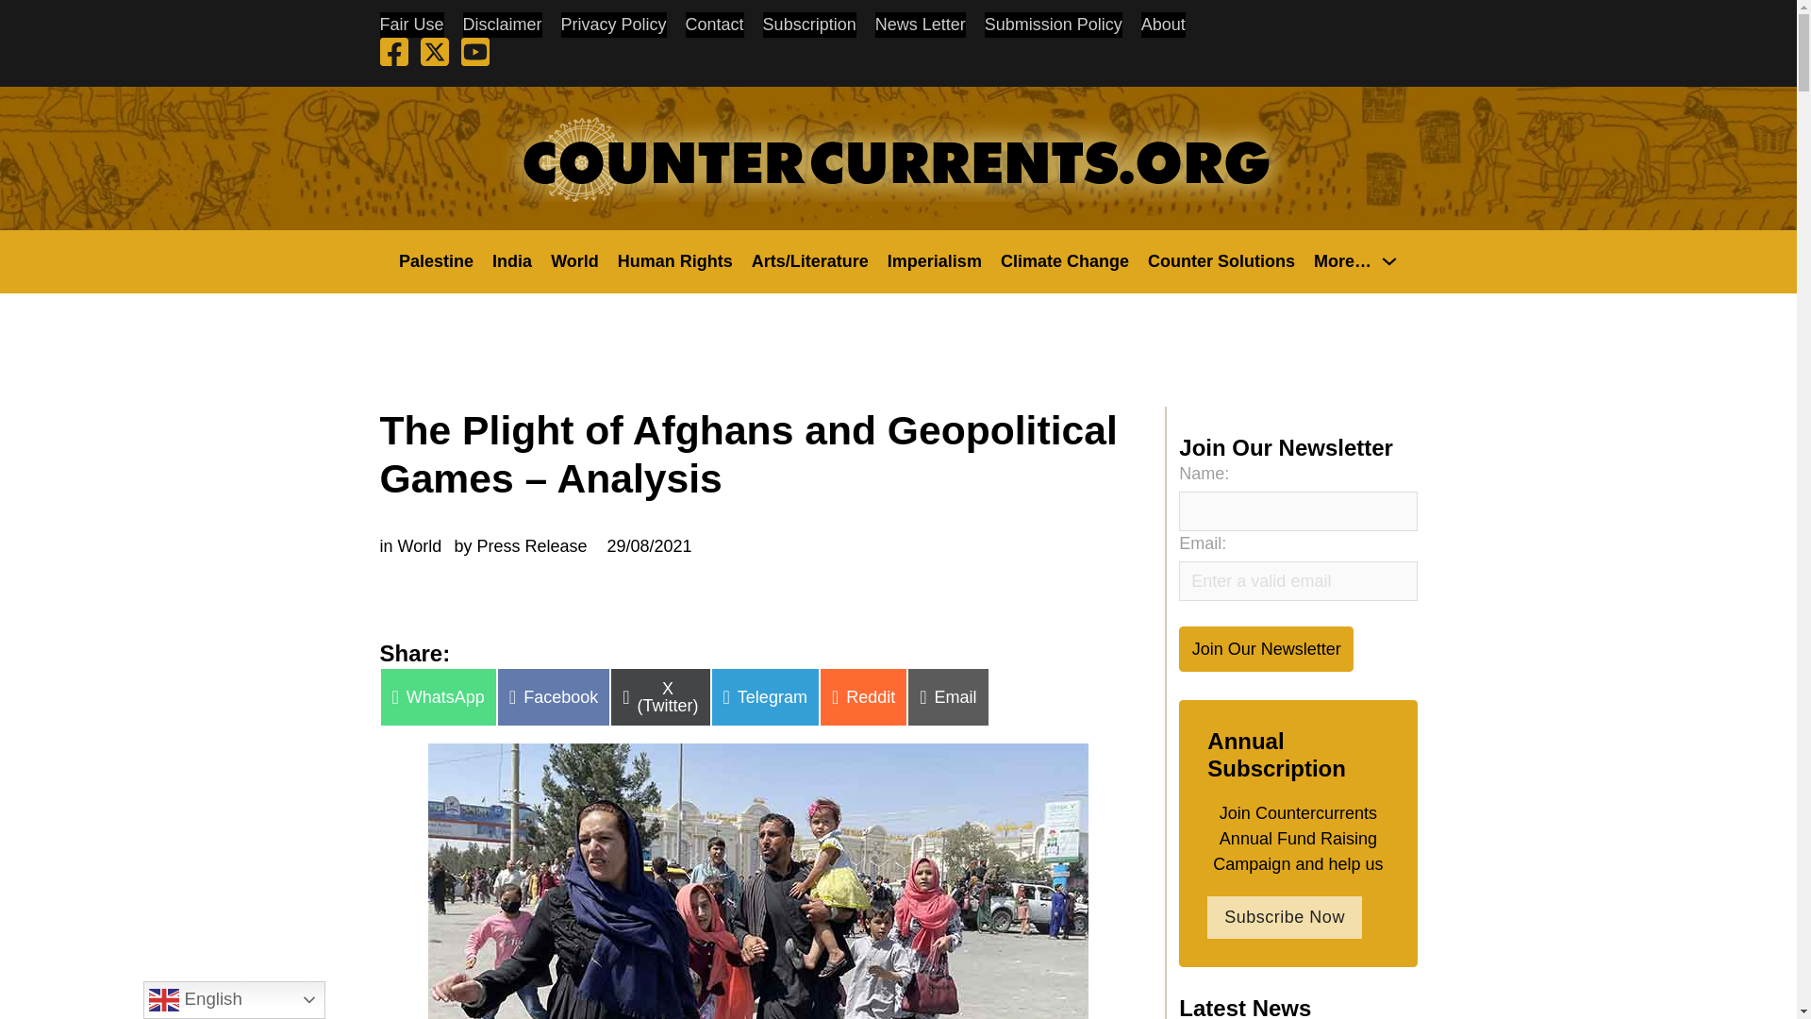 The height and width of the screenshot is (1019, 1811). Describe the element at coordinates (574, 260) in the screenshot. I see `World` at that location.